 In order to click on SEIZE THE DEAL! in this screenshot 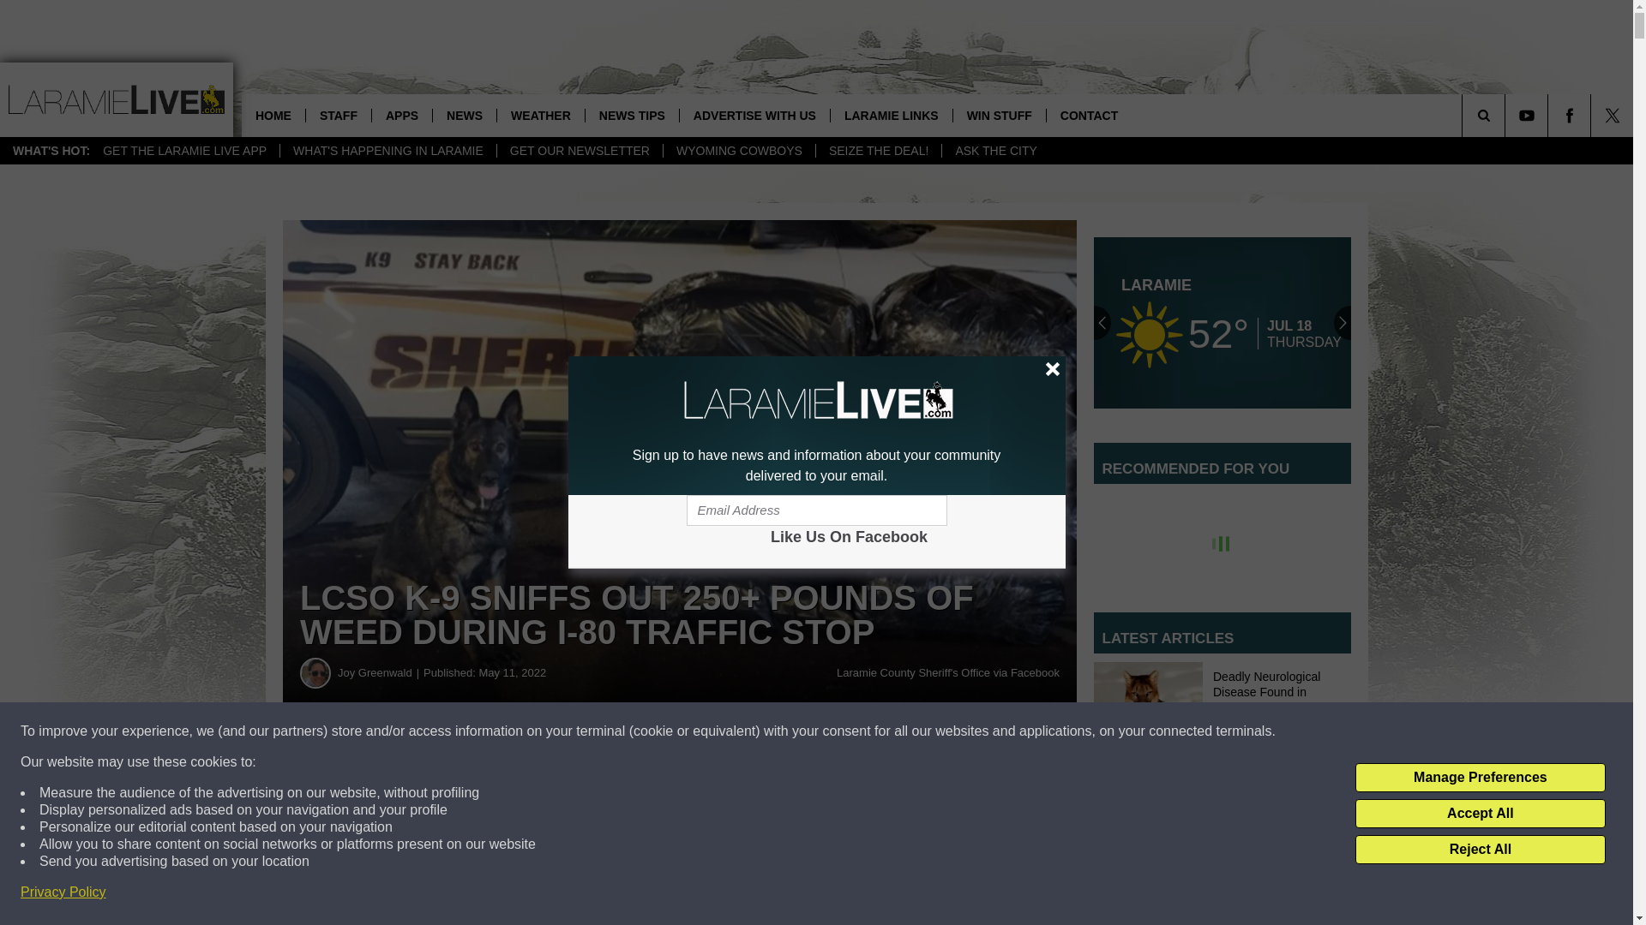, I will do `click(878, 151)`.